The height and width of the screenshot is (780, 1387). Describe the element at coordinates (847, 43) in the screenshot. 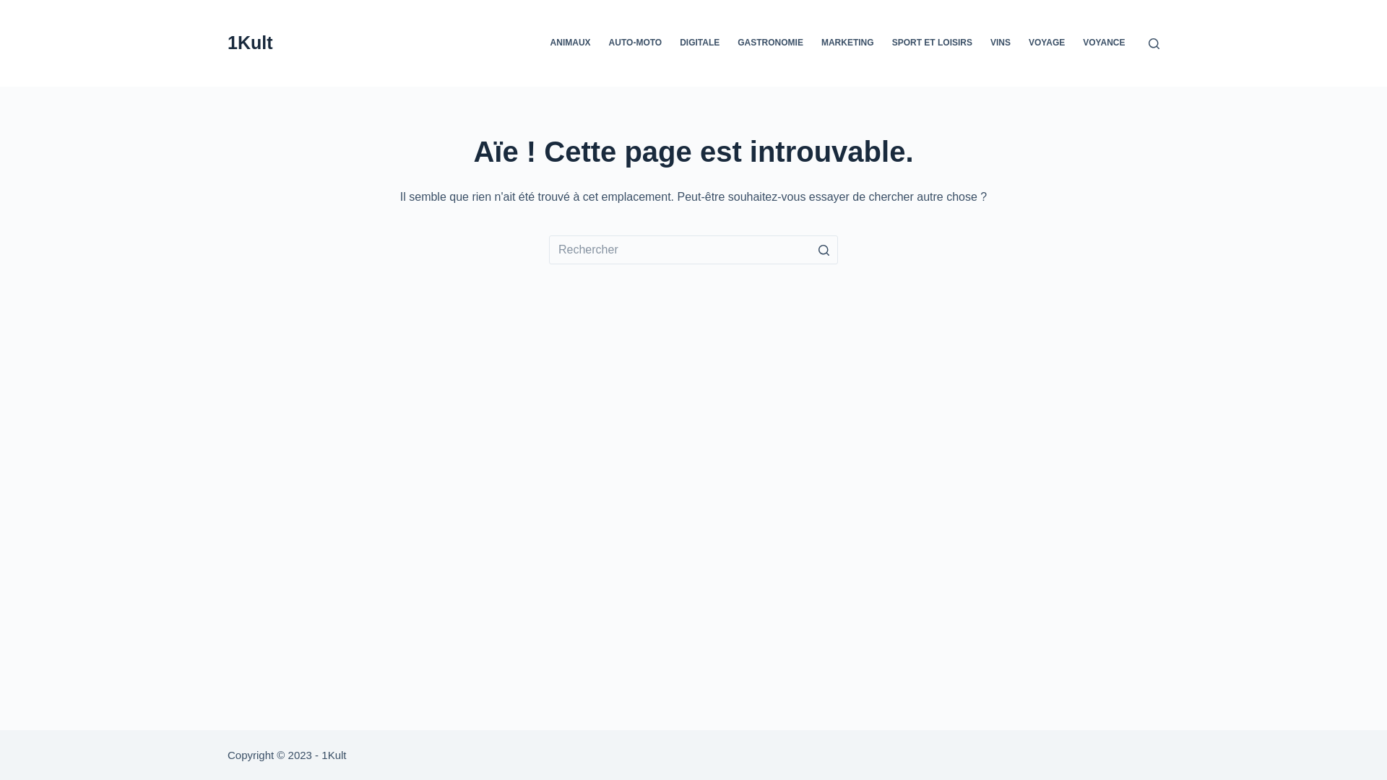

I see `MARKETING` at that location.